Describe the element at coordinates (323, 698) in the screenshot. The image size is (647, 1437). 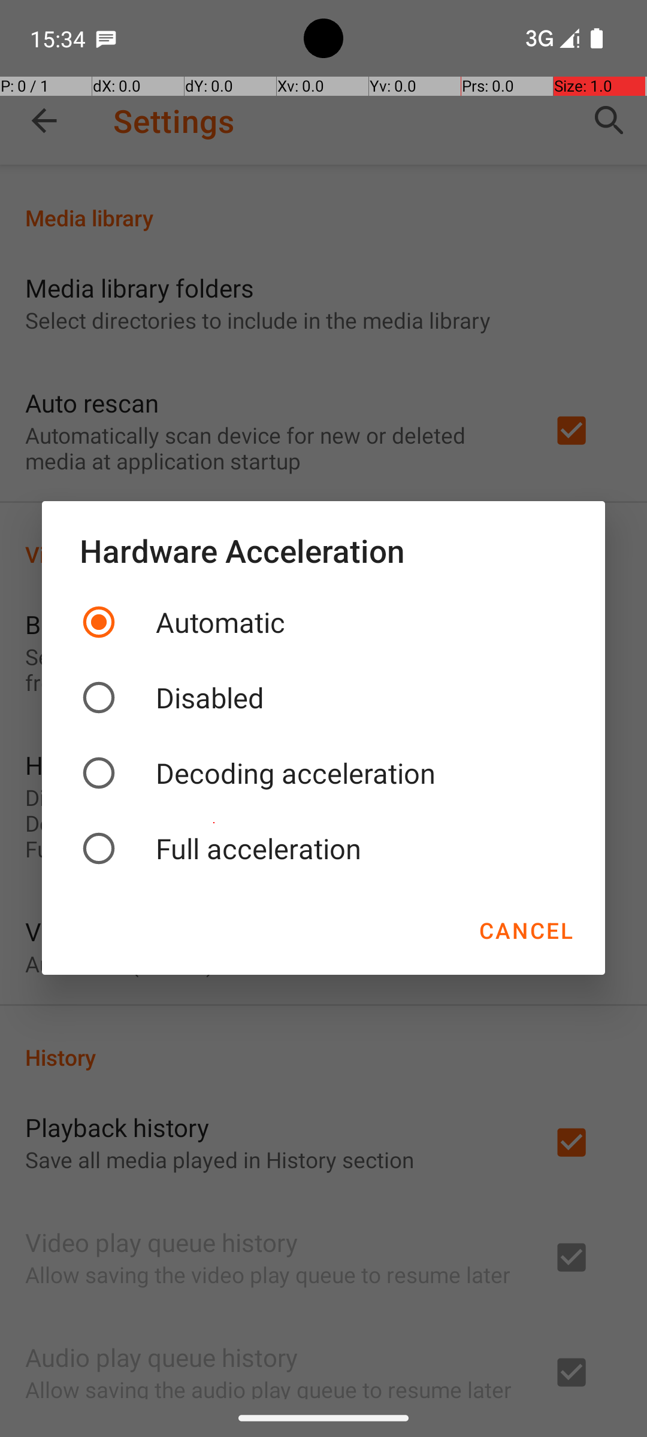
I see `Disabled` at that location.